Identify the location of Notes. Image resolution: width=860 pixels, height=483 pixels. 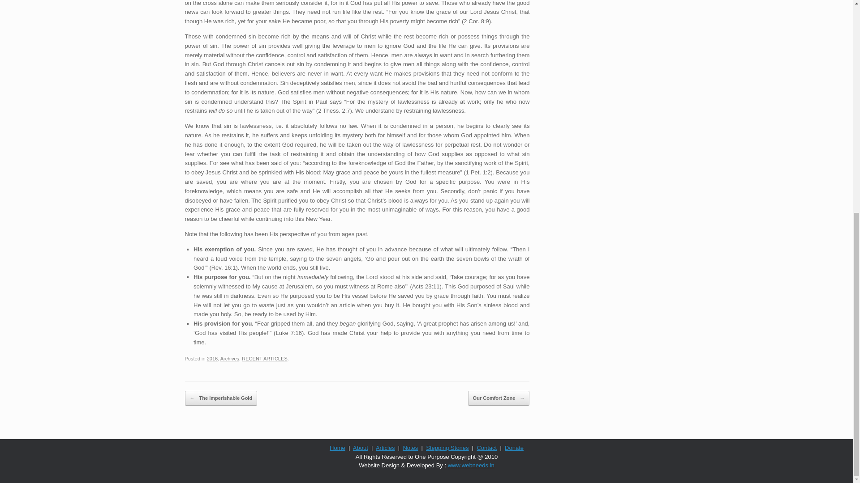
(410, 447).